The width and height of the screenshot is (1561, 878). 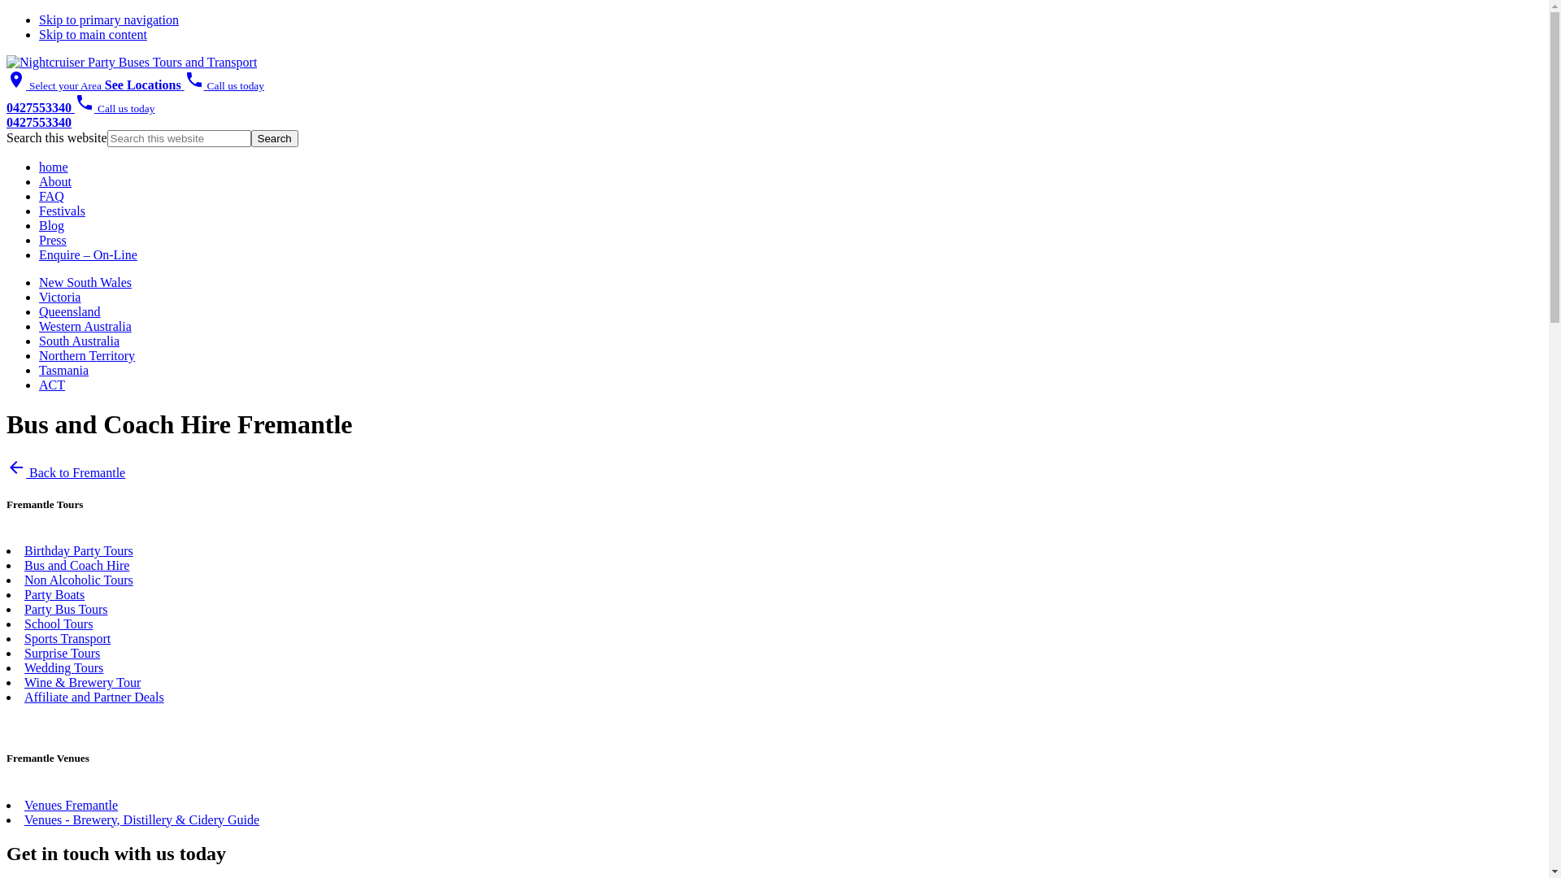 What do you see at coordinates (135, 96) in the screenshot?
I see `phone Call us today
0427553340` at bounding box center [135, 96].